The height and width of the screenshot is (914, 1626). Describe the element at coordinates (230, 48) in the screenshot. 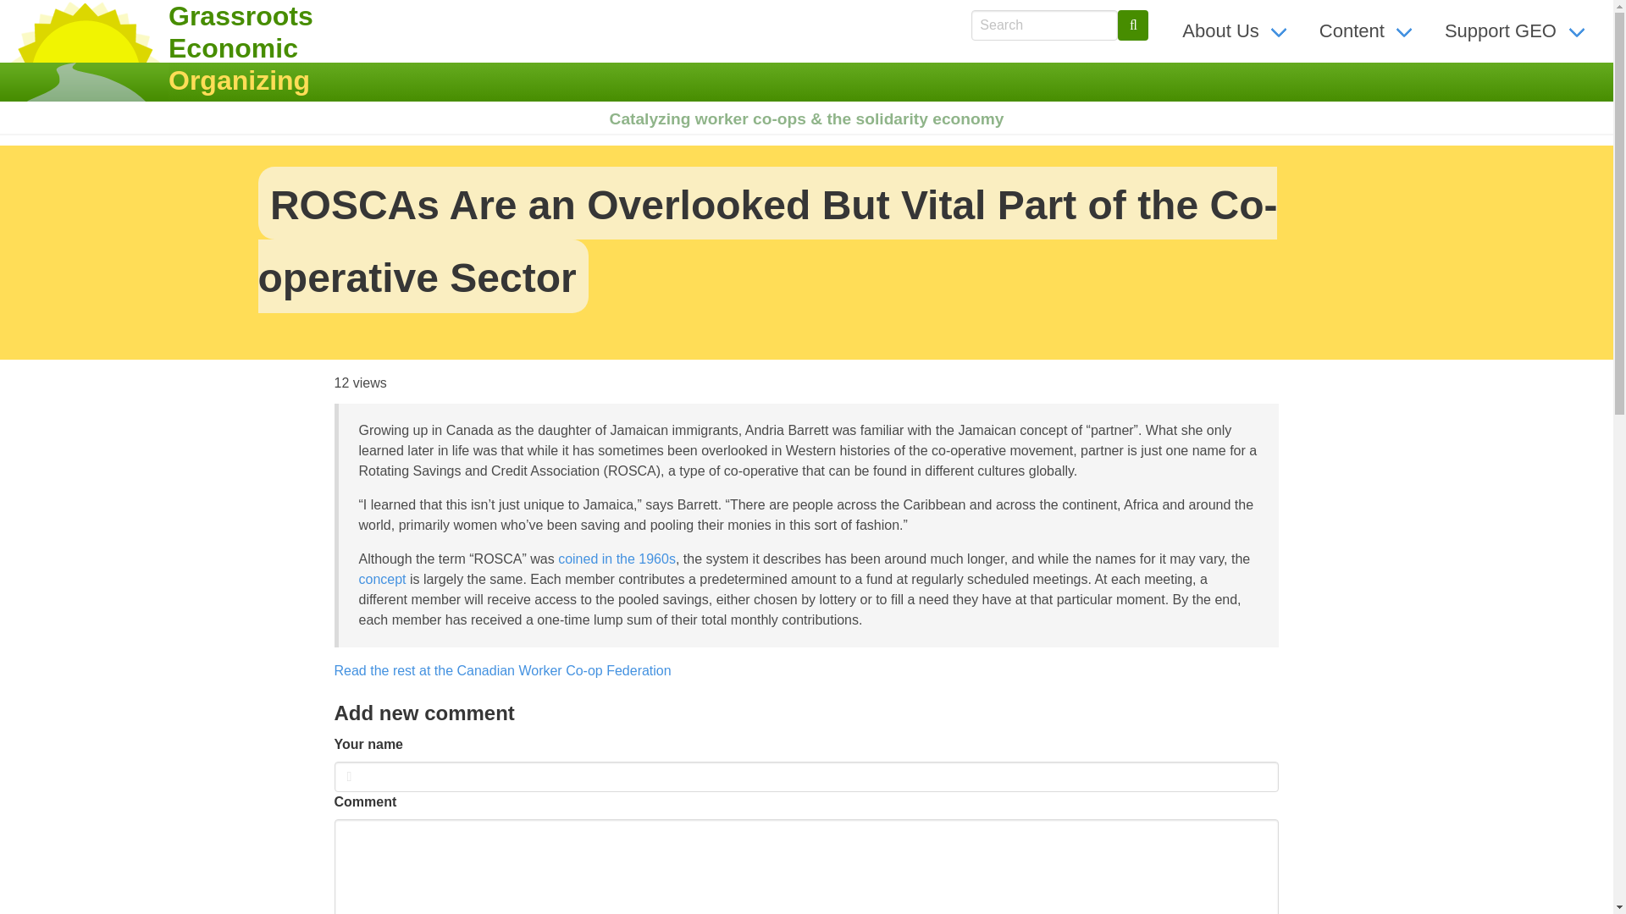

I see `Grassroots Economic Organizing` at that location.